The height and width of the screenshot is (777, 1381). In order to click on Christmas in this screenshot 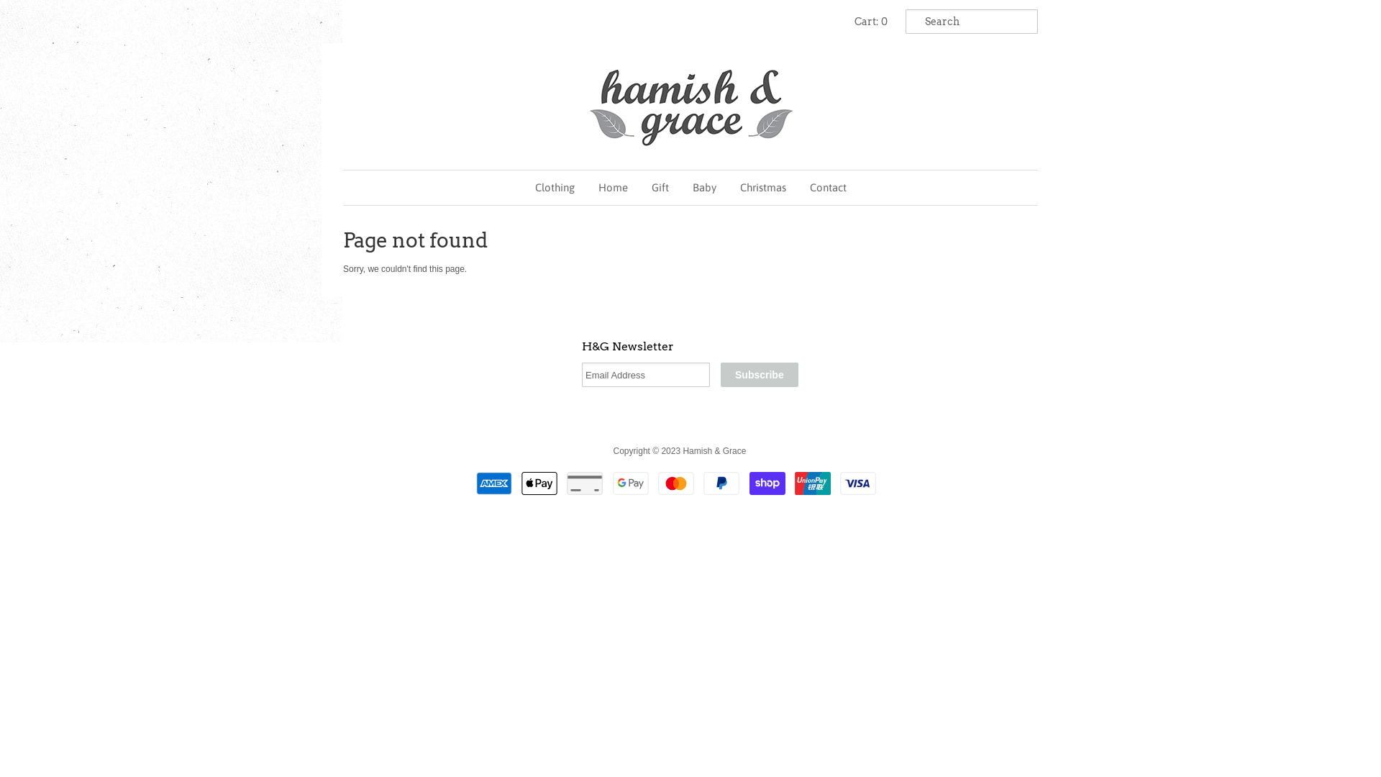, I will do `click(762, 188)`.